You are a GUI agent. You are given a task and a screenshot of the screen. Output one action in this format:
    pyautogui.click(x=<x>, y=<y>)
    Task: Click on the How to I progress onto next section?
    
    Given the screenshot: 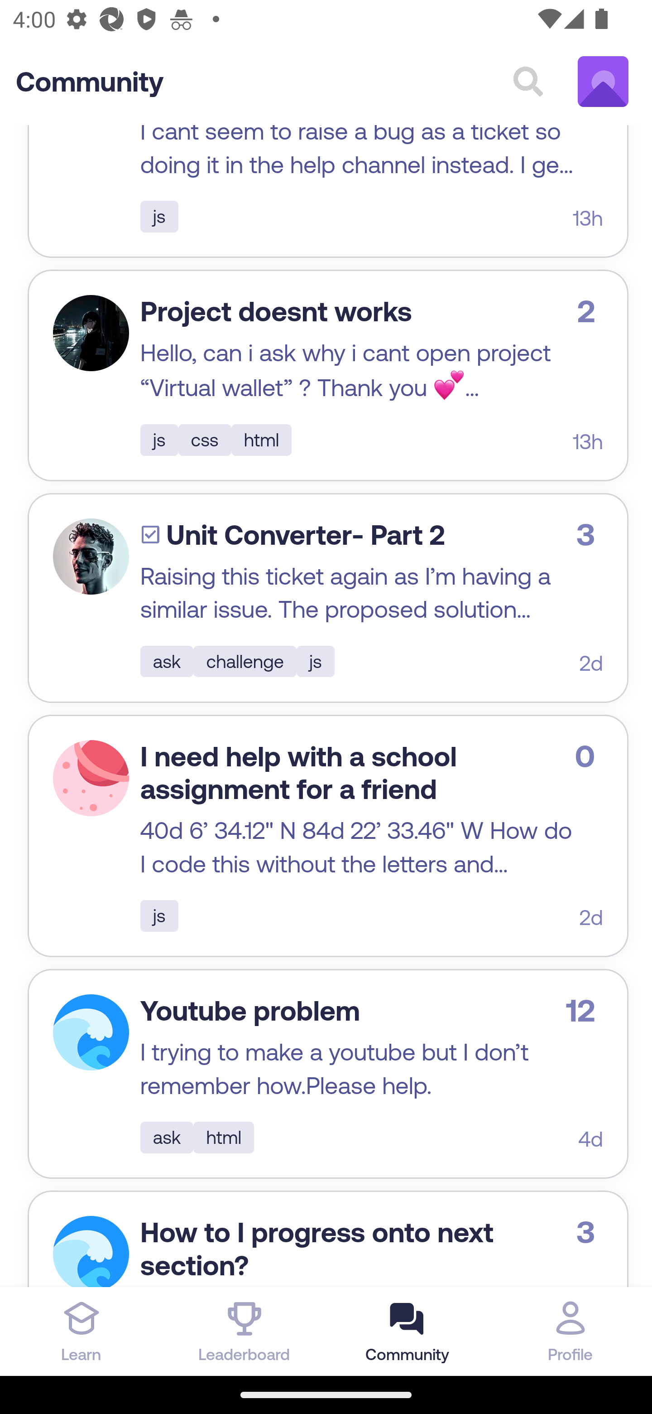 What is the action you would take?
    pyautogui.click(x=317, y=1250)
    